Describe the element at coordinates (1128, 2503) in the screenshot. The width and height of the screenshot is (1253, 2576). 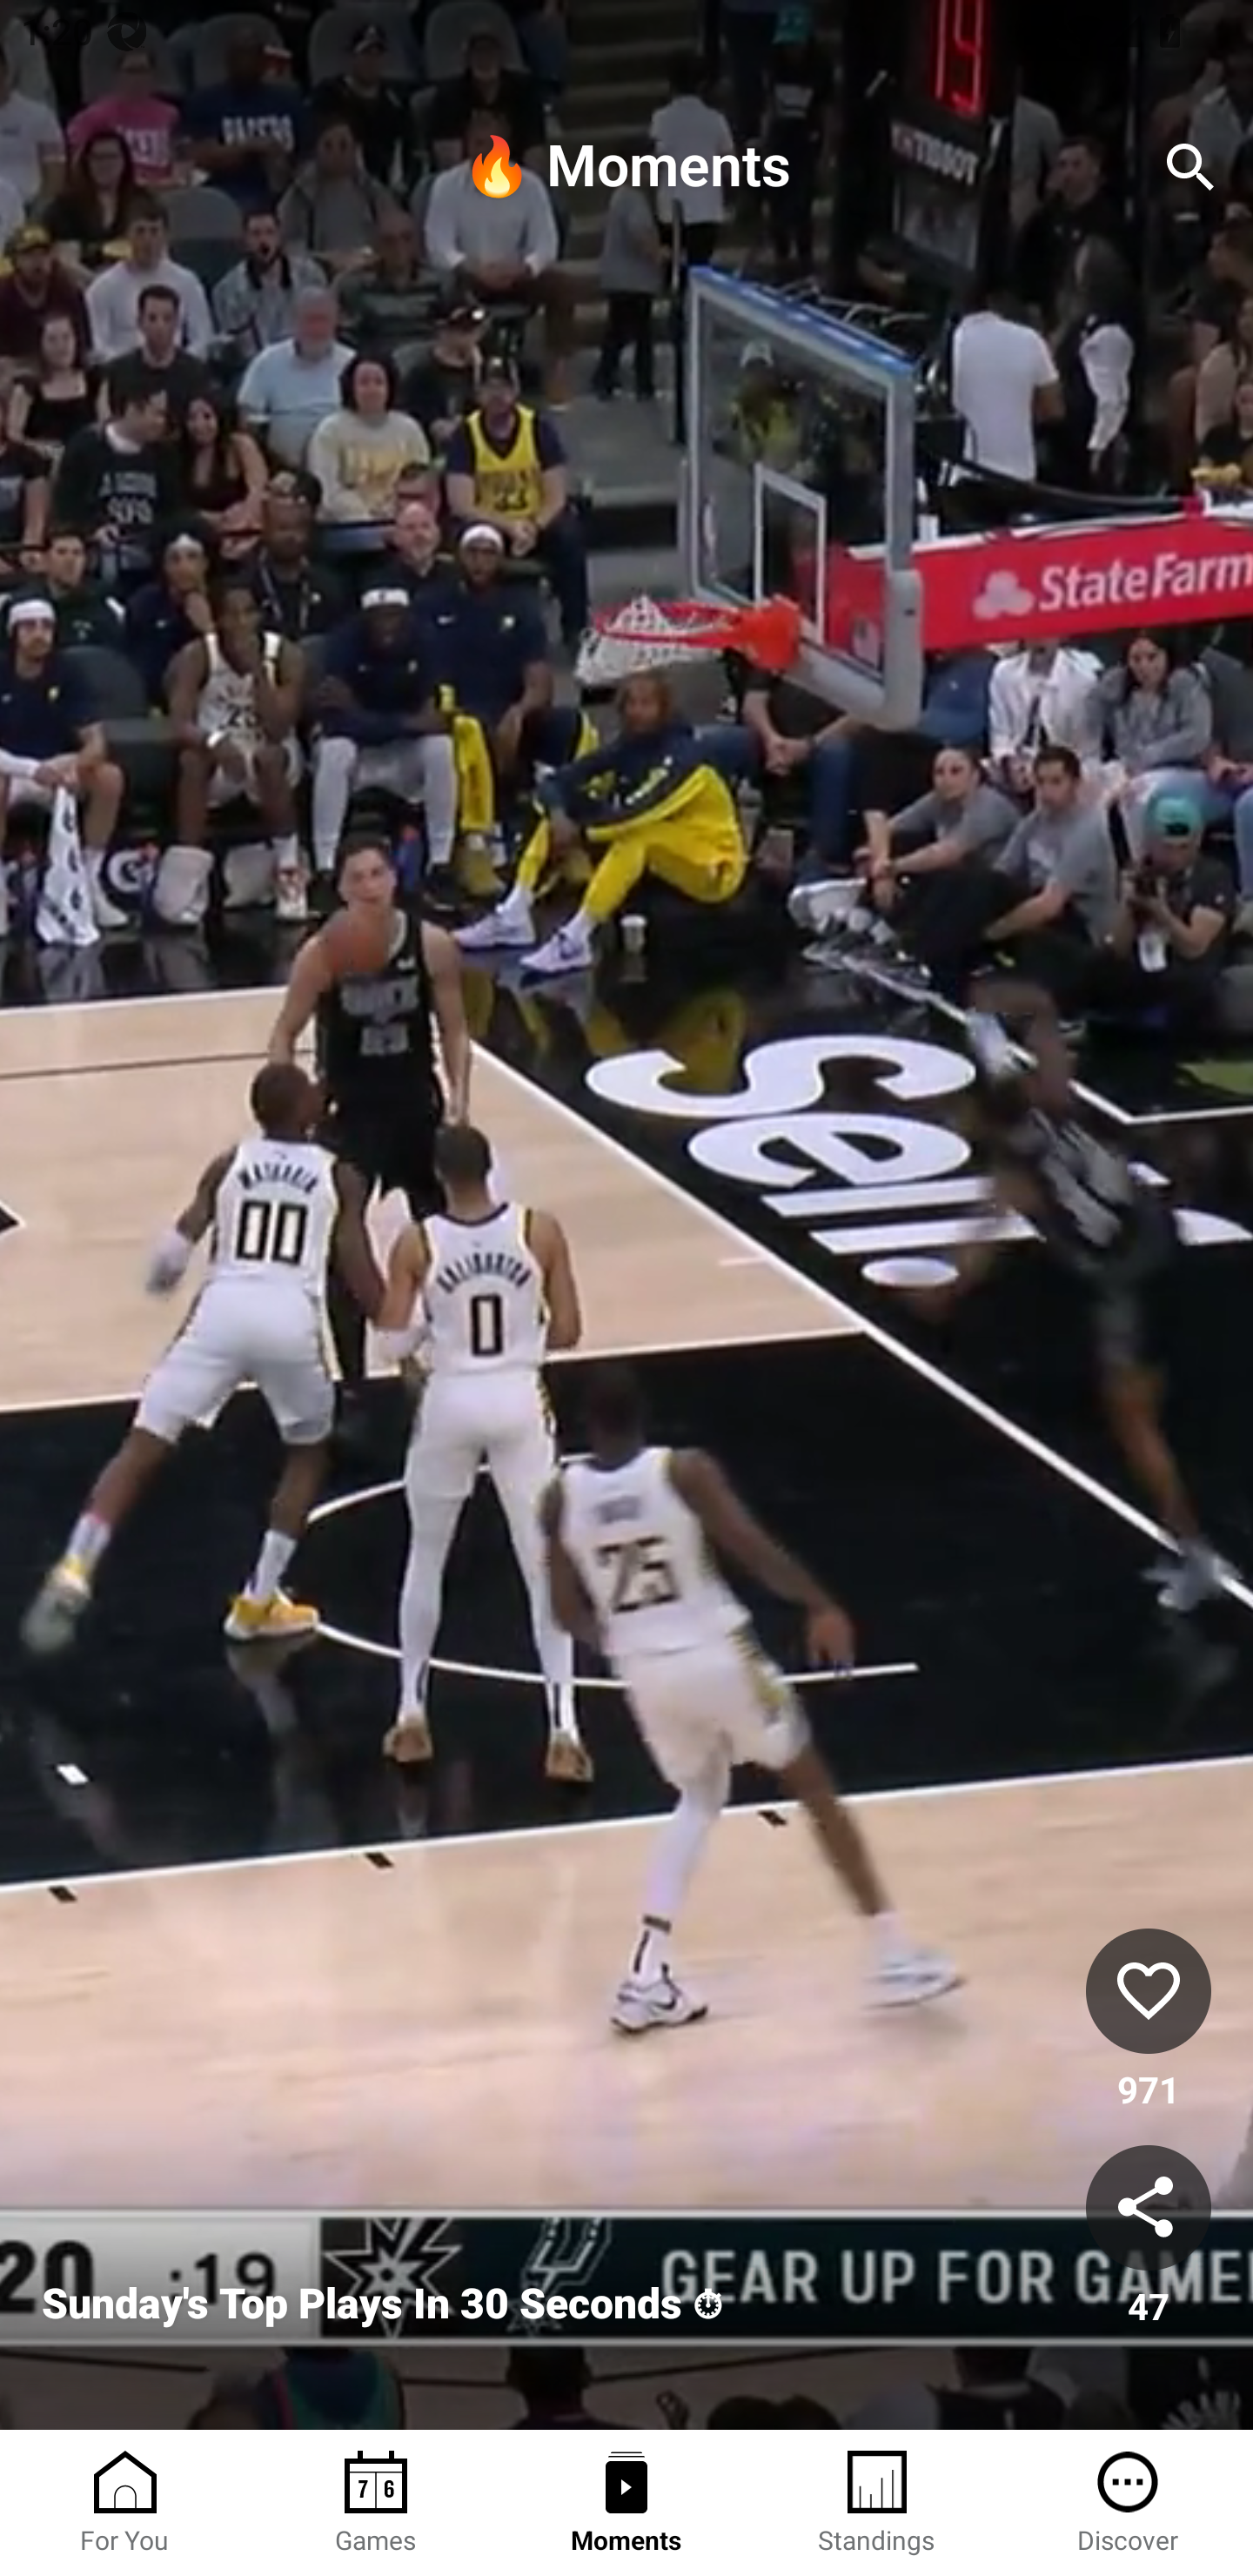
I see `Discover` at that location.